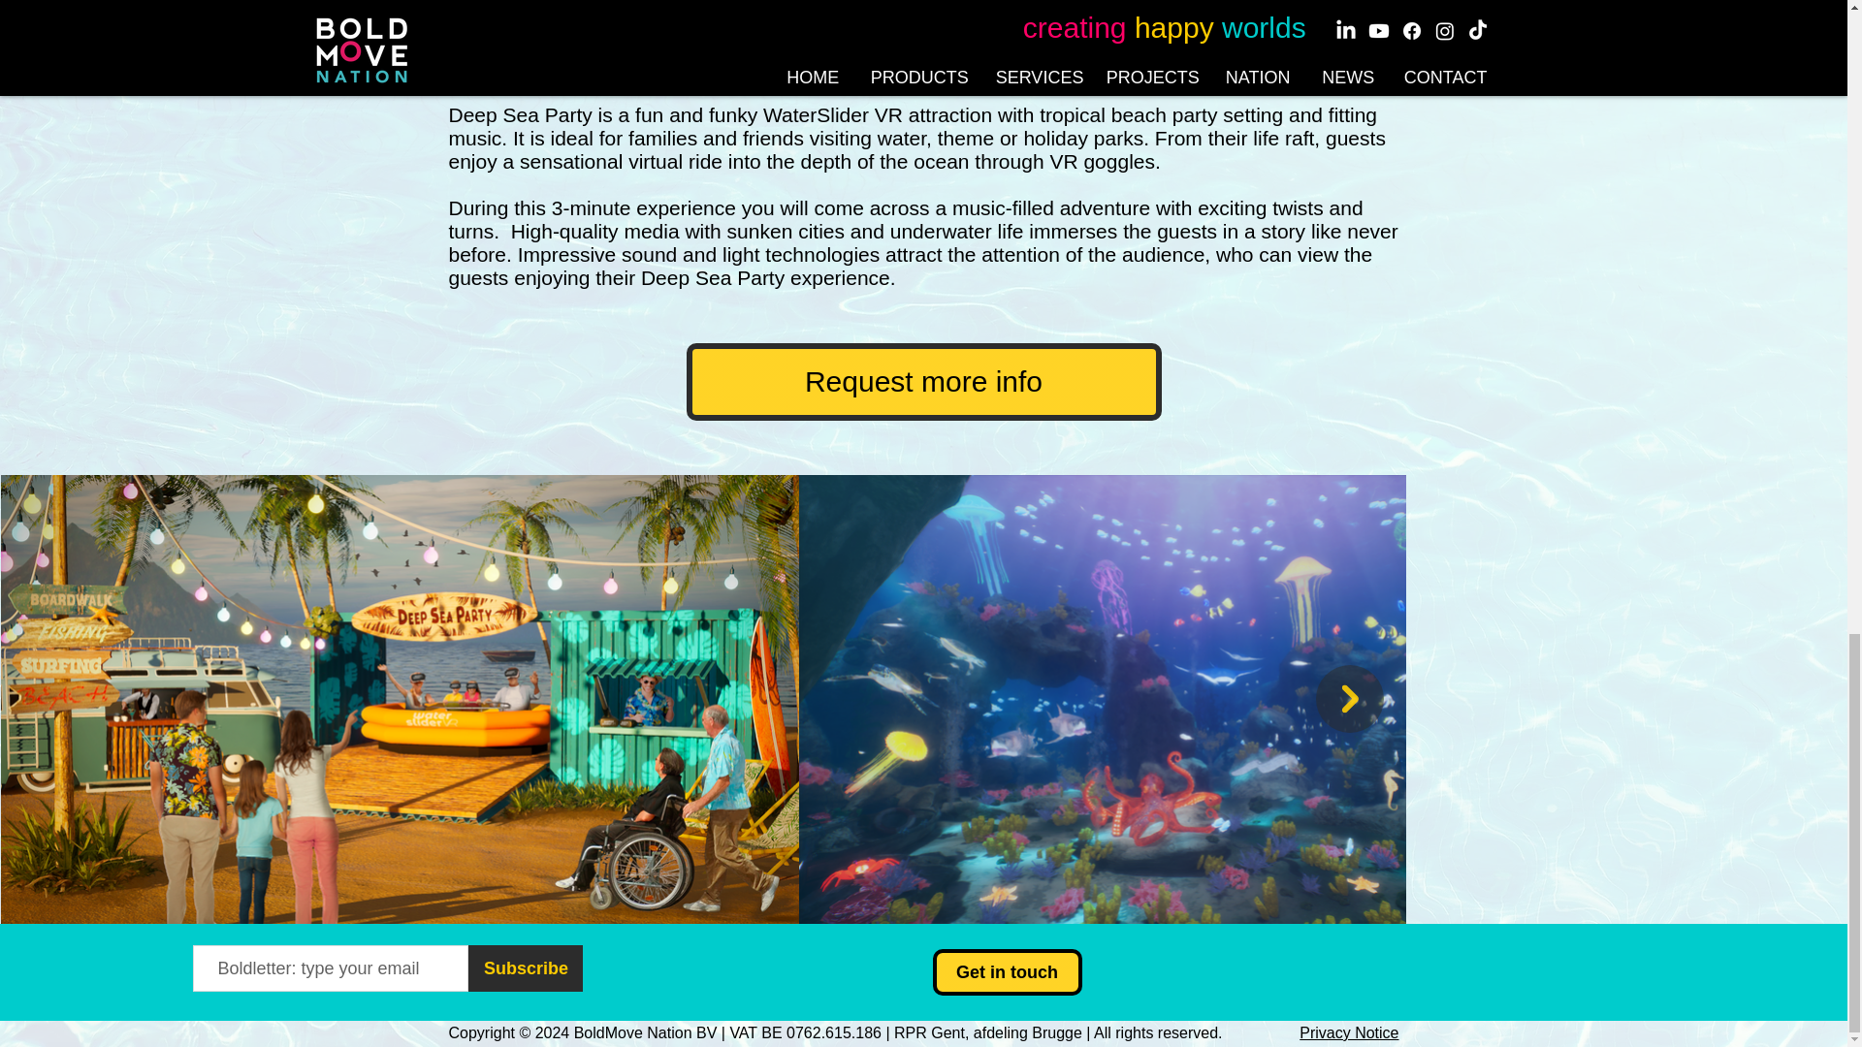 This screenshot has width=1862, height=1047. I want to click on Get in touch, so click(1007, 971).